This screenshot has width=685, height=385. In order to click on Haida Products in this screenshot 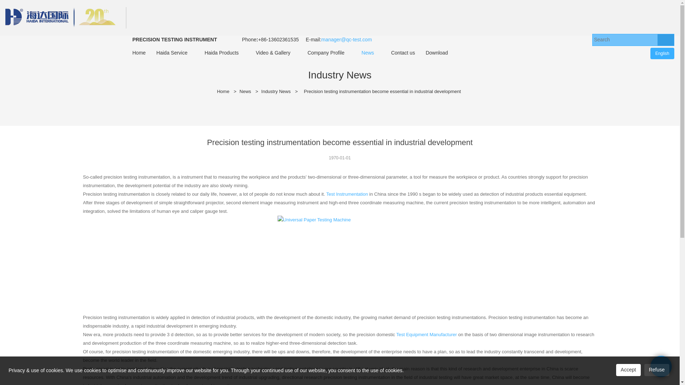, I will do `click(221, 53)`.